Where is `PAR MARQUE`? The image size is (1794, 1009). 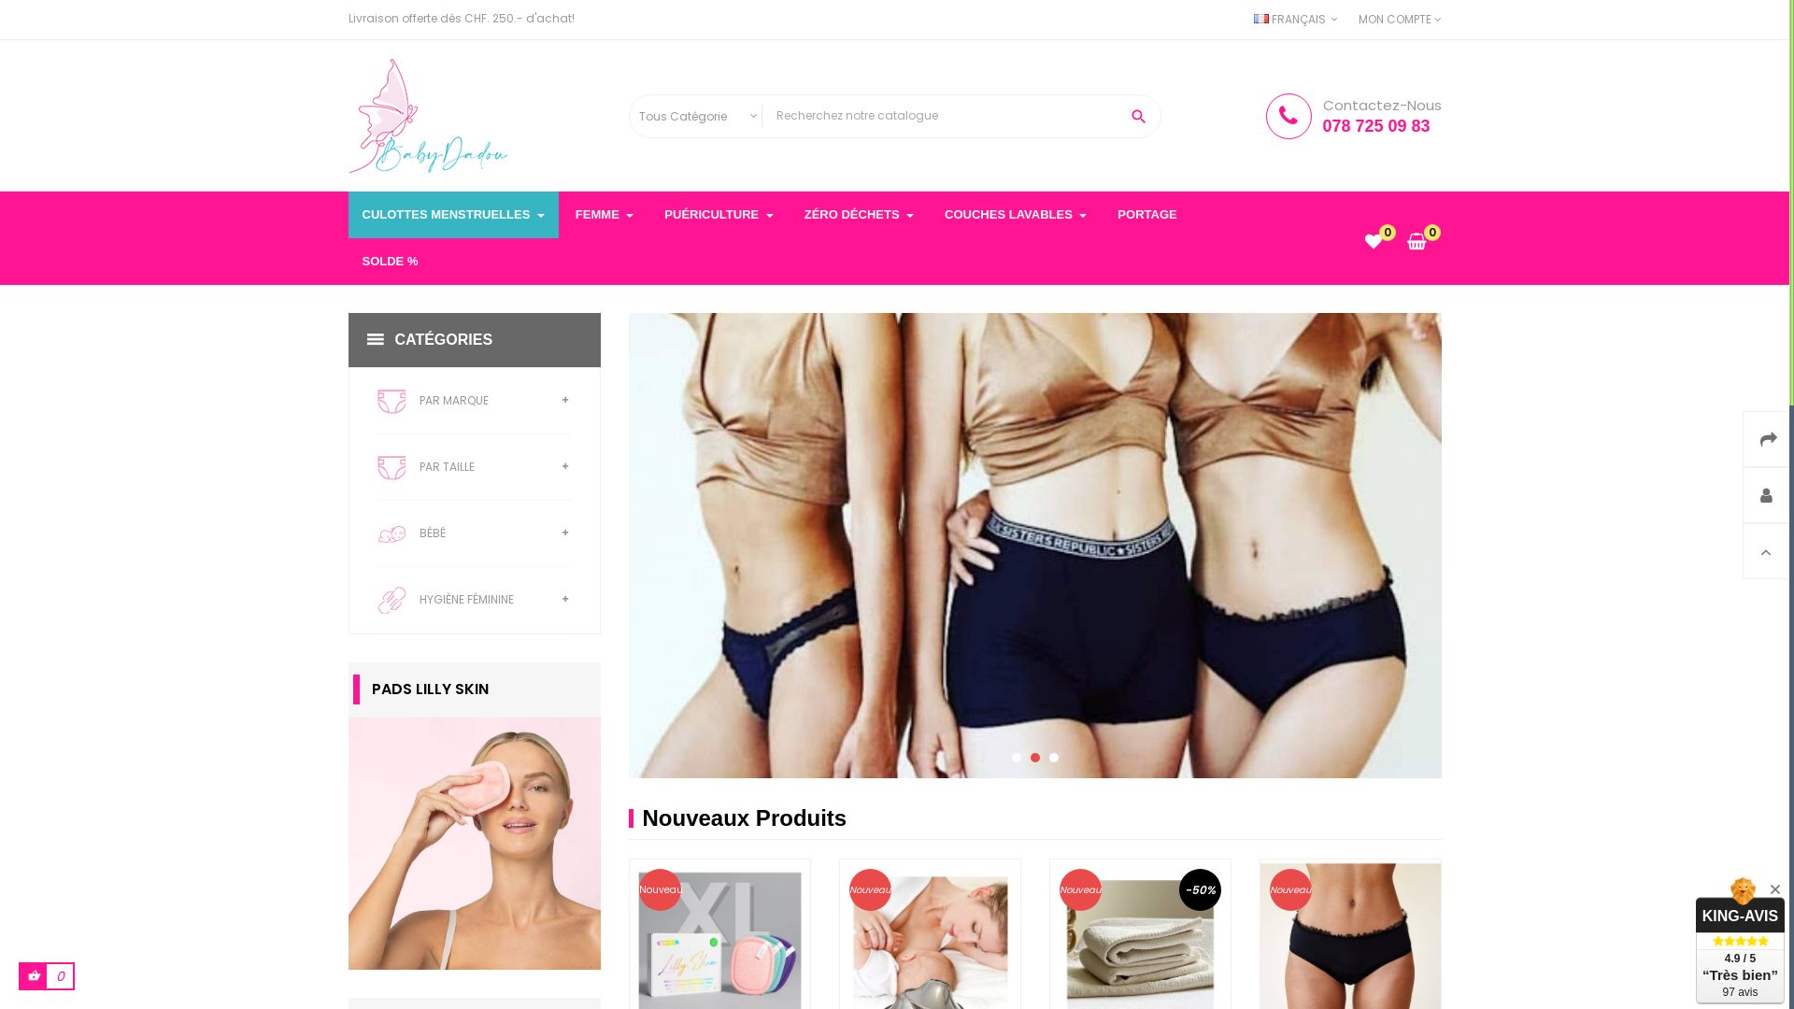
PAR MARQUE is located at coordinates (475, 402).